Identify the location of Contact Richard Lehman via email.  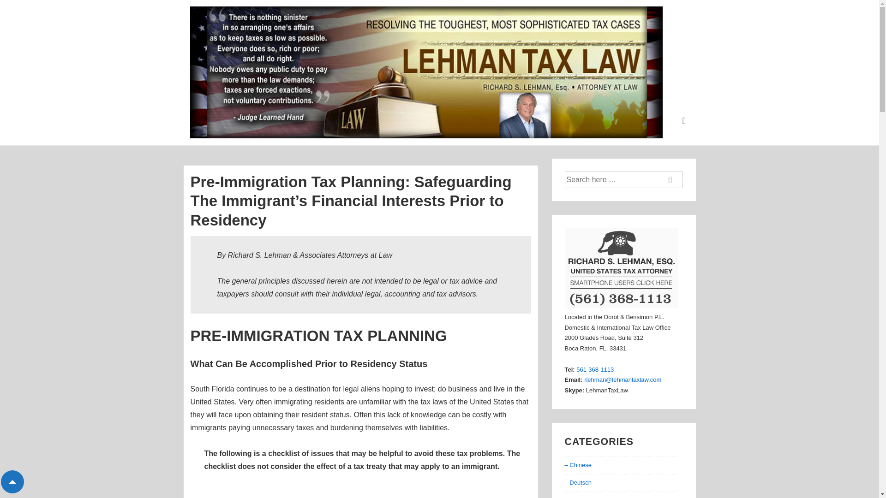
(622, 379).